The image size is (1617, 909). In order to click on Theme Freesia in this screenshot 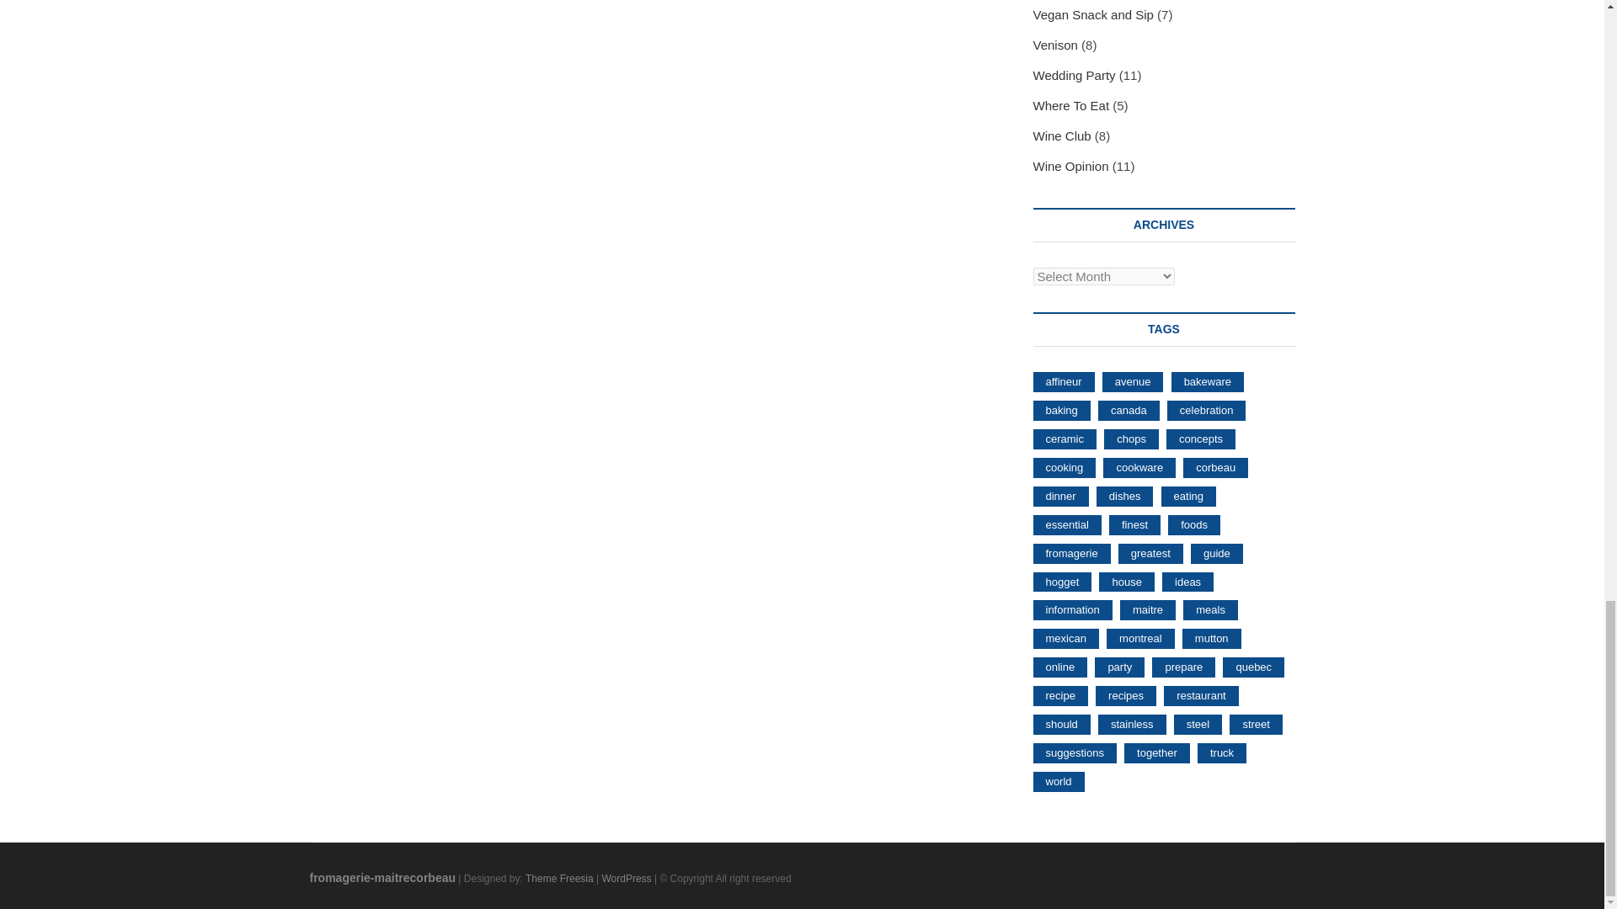, I will do `click(559, 878)`.